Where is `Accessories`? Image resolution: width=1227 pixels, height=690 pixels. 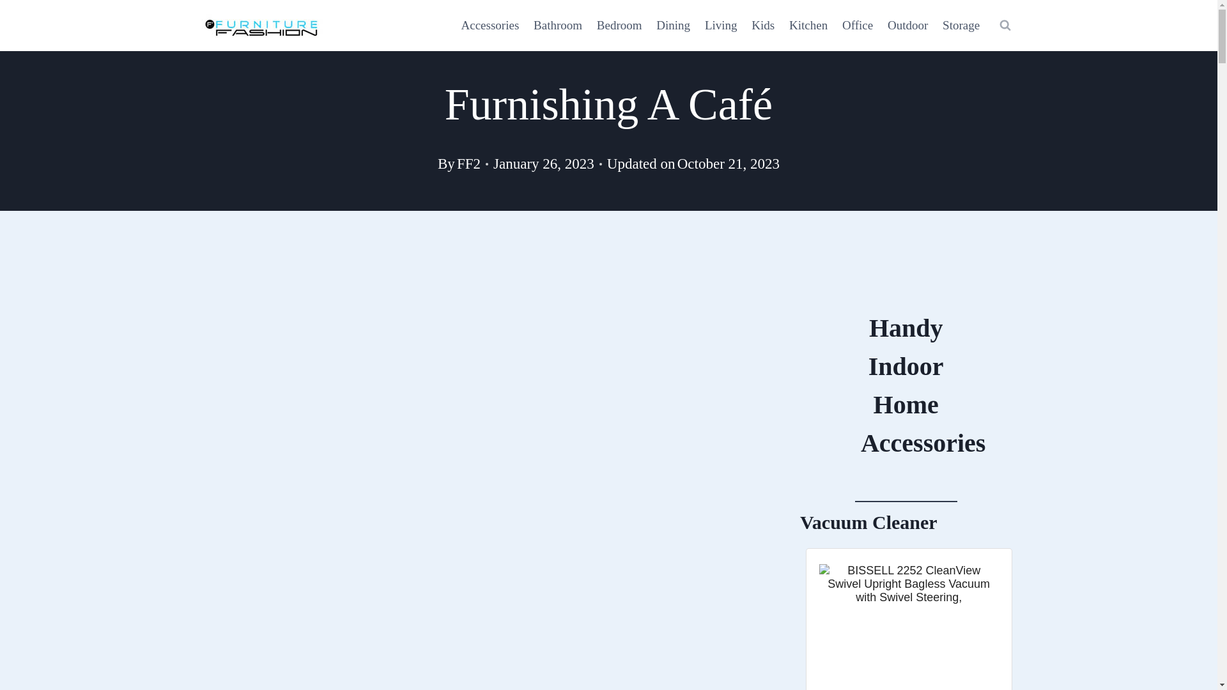 Accessories is located at coordinates (490, 24).